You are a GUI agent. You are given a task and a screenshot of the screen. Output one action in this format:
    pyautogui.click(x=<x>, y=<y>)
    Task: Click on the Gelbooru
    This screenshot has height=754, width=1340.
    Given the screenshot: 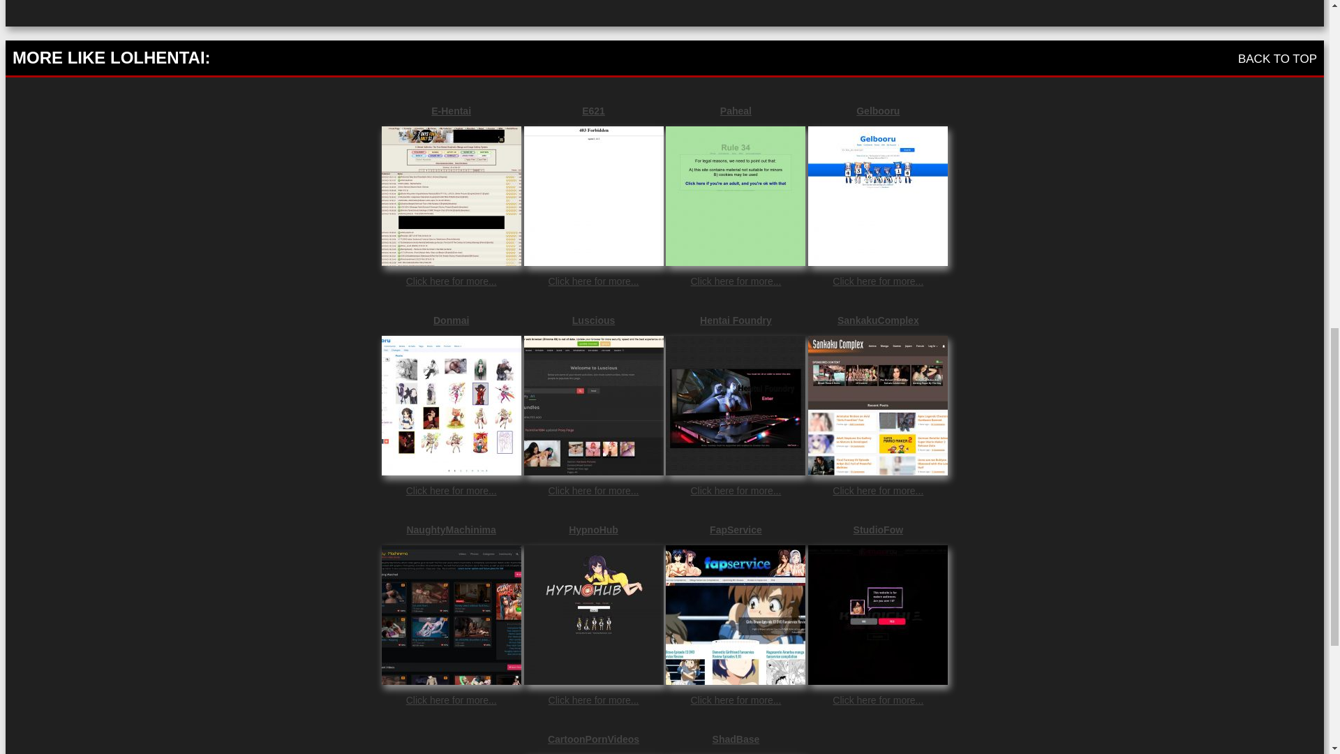 What is the action you would take?
    pyautogui.click(x=877, y=111)
    